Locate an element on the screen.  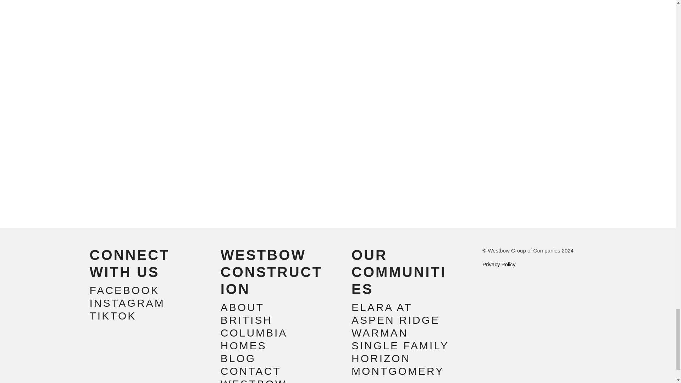
MONTGOMERY  is located at coordinates (399, 371).